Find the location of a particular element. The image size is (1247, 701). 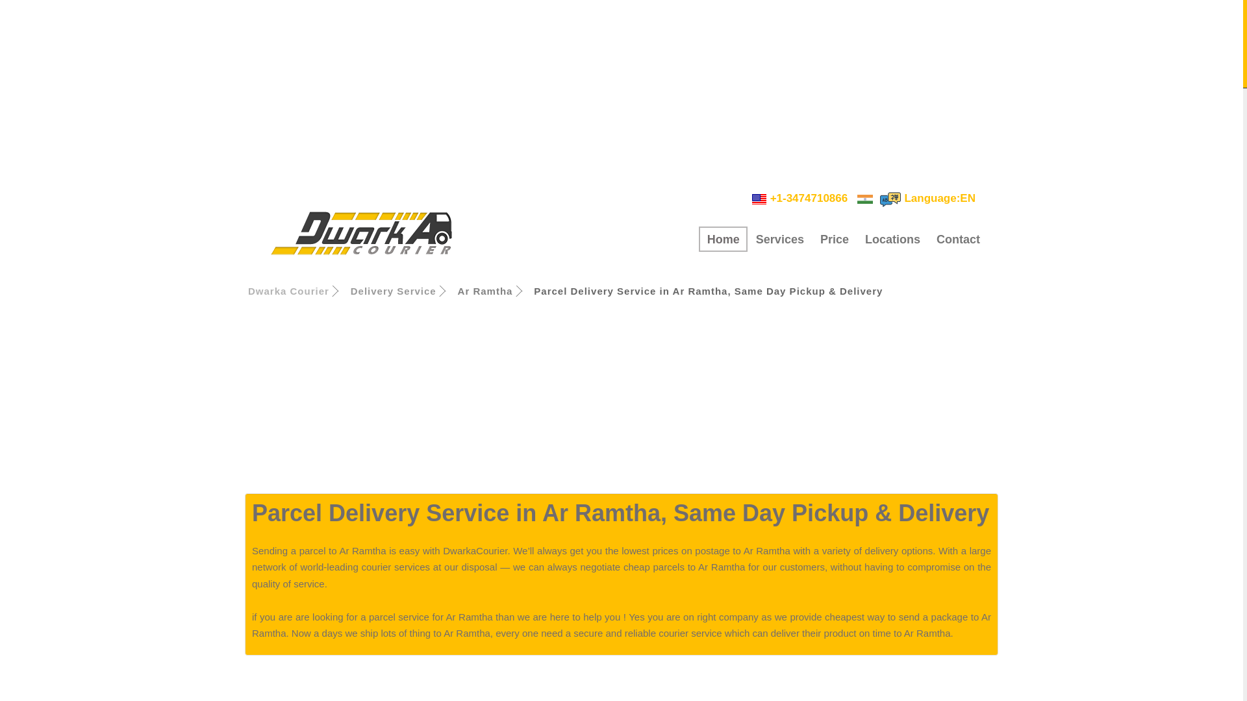

Language:EN is located at coordinates (927, 198).